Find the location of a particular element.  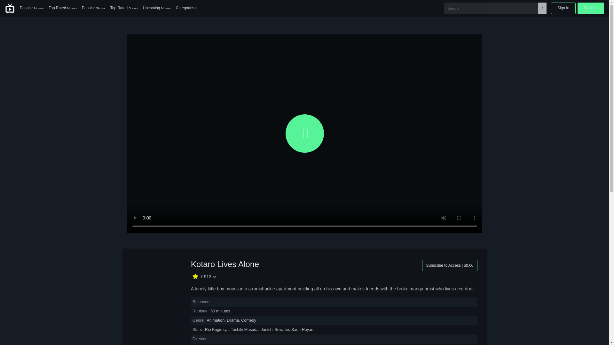

Top Rated Shows is located at coordinates (124, 8).